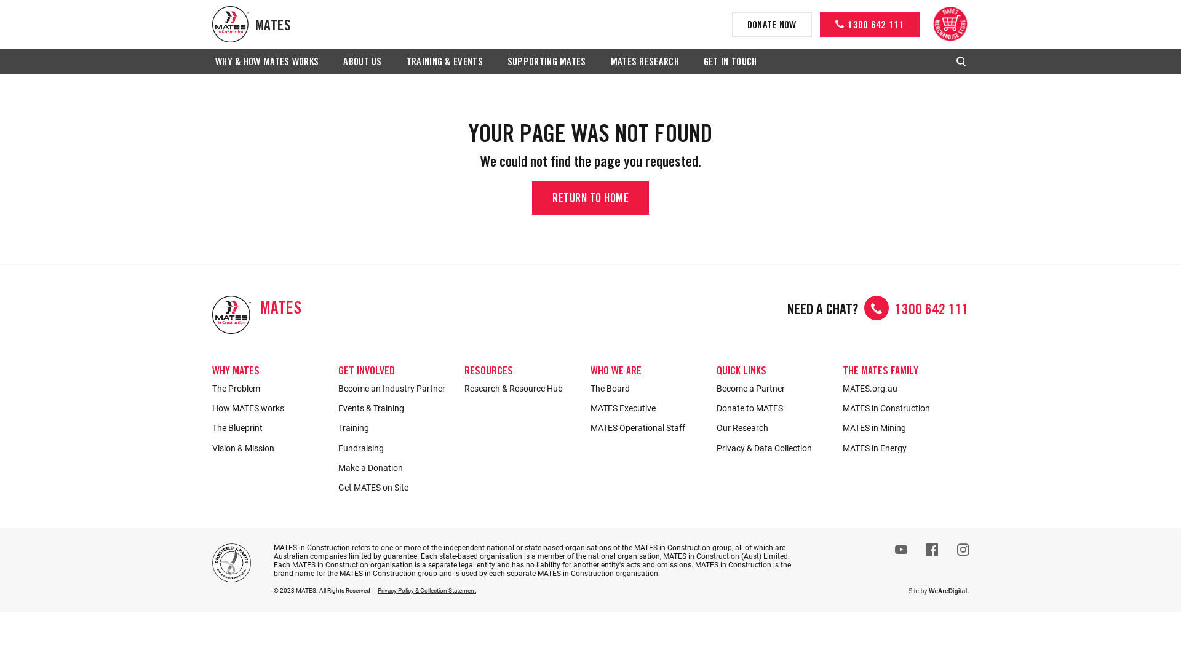 The height and width of the screenshot is (664, 1181). Describe the element at coordinates (899, 408) in the screenshot. I see `MATES in Construction` at that location.